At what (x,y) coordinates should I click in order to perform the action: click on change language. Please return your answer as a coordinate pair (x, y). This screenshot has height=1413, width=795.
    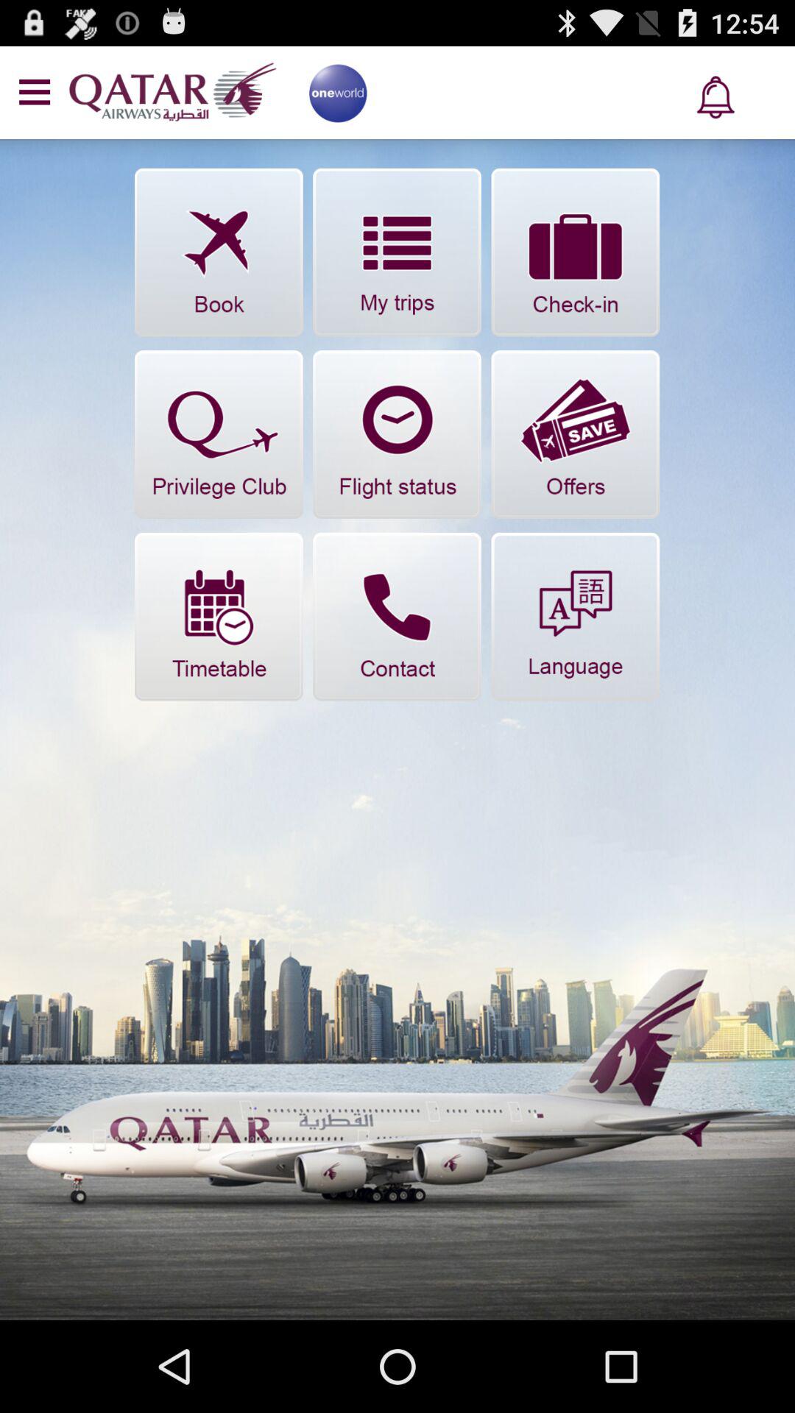
    Looking at the image, I should click on (576, 617).